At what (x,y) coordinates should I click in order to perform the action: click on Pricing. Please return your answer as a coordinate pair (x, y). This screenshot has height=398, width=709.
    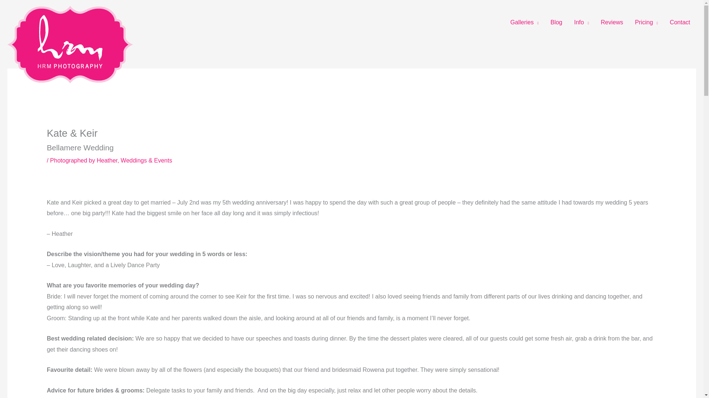
    Looking at the image, I should click on (646, 22).